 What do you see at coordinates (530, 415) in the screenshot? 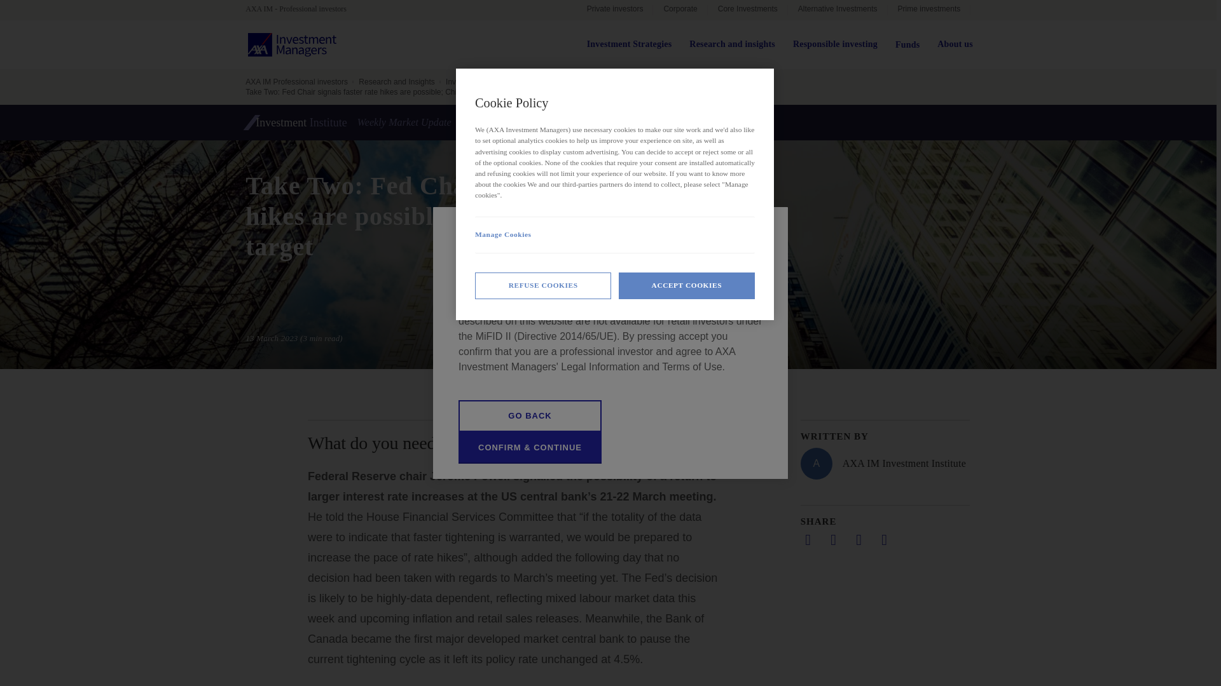
I see `GO BACK` at bounding box center [530, 415].